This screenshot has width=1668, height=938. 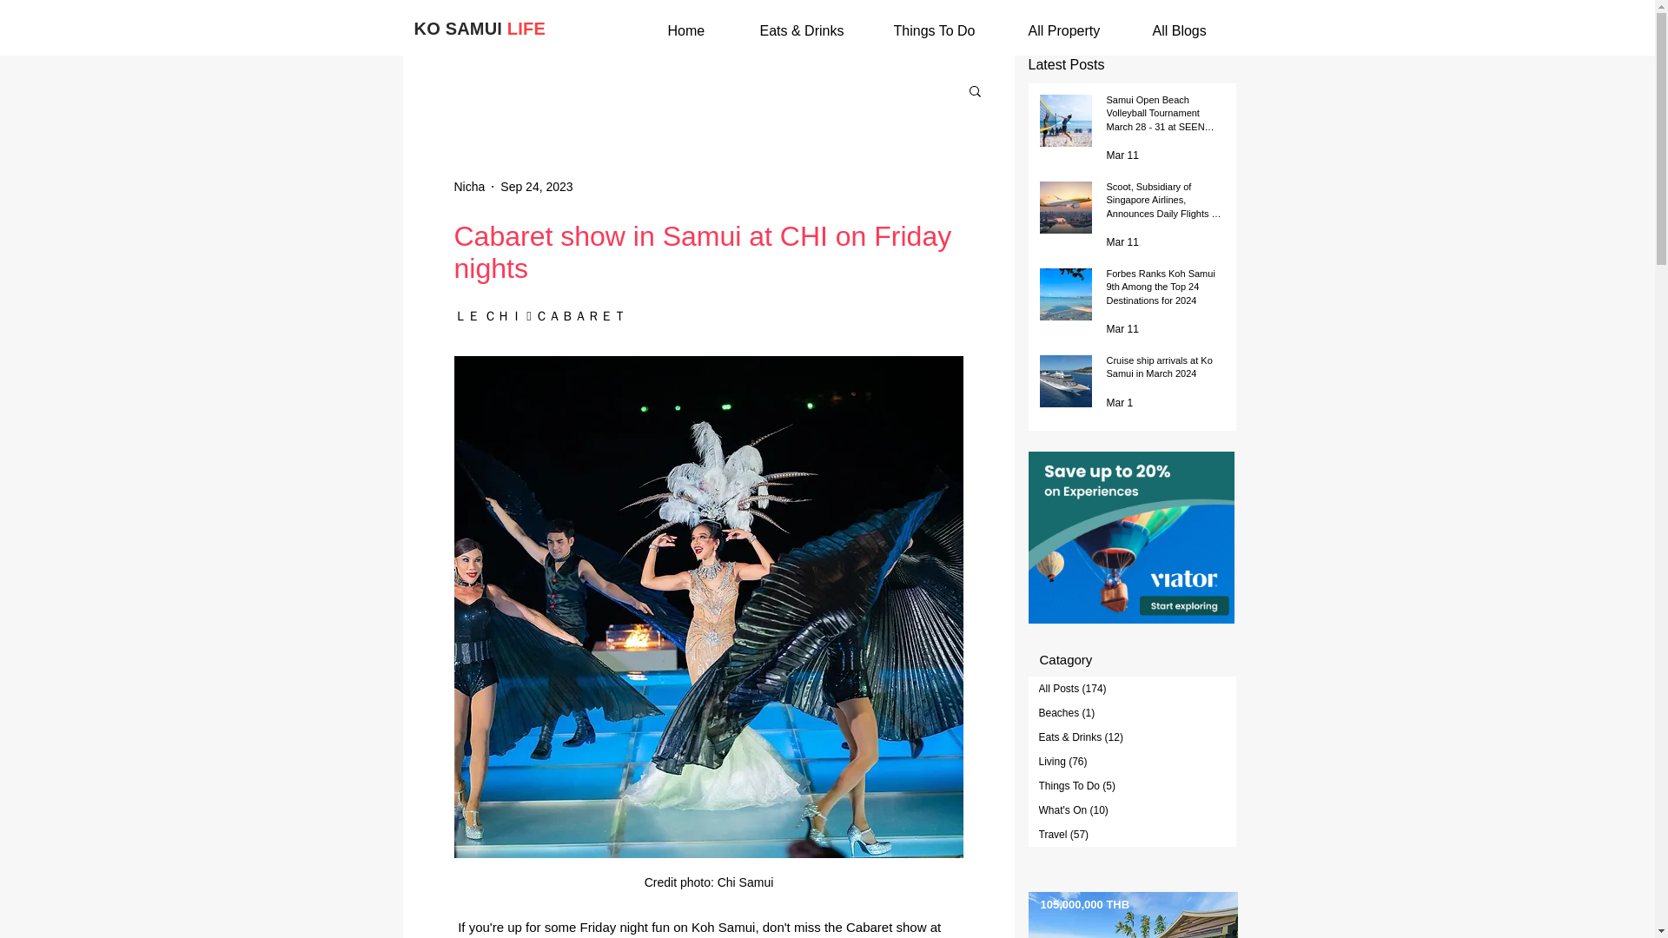 What do you see at coordinates (1133, 915) in the screenshot?
I see `Beachfront Villa For Sale in Koh Samui.jpg` at bounding box center [1133, 915].